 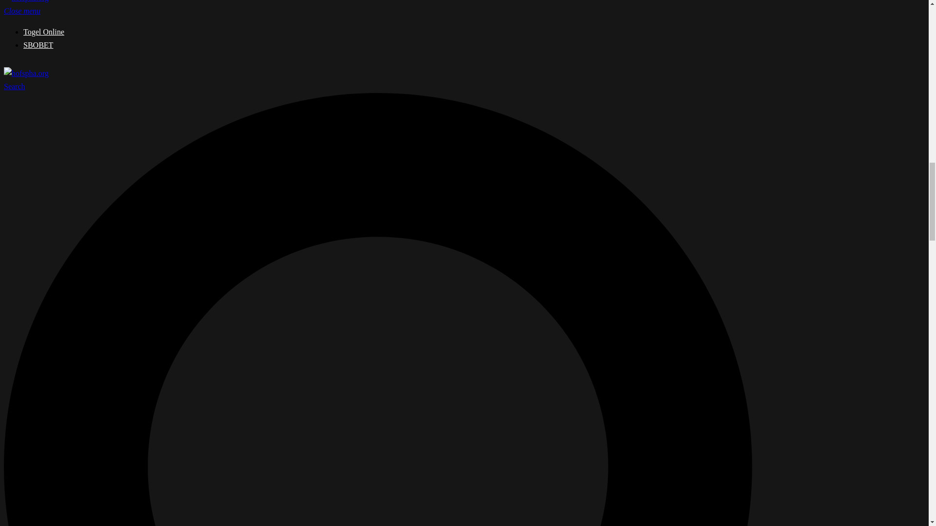 What do you see at coordinates (26, 11) in the screenshot?
I see `Close menu` at bounding box center [26, 11].